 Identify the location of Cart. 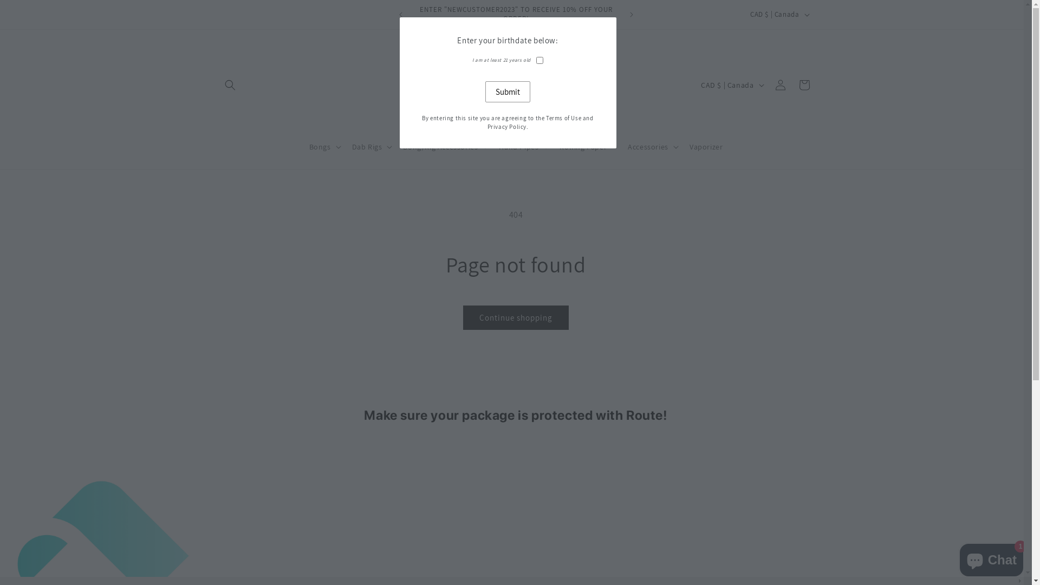
(804, 85).